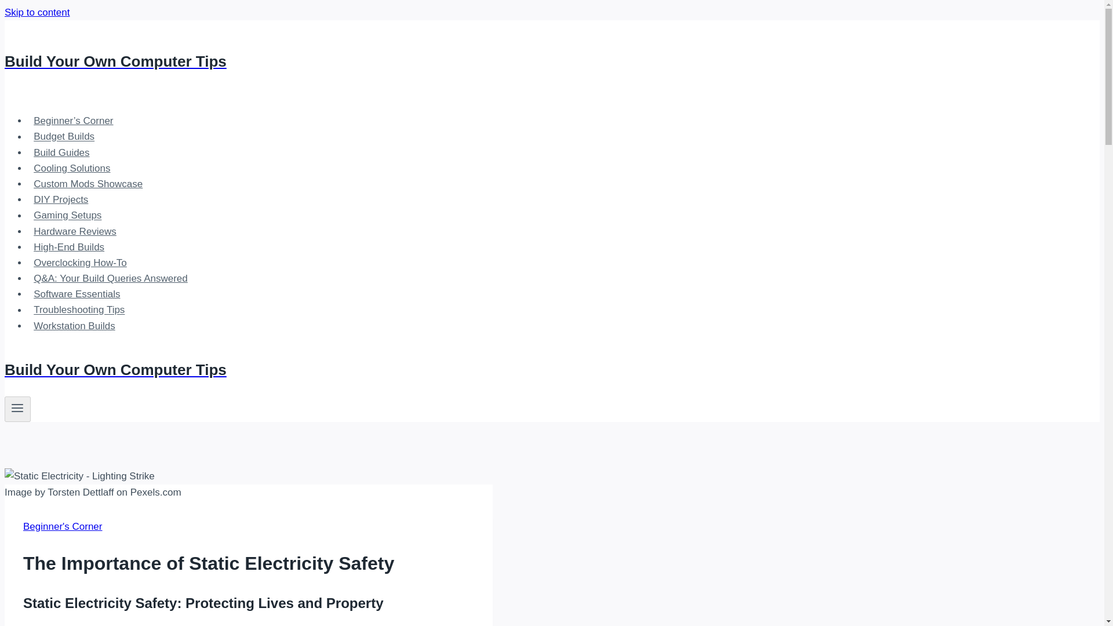  What do you see at coordinates (74, 326) in the screenshot?
I see `Workstation Builds` at bounding box center [74, 326].